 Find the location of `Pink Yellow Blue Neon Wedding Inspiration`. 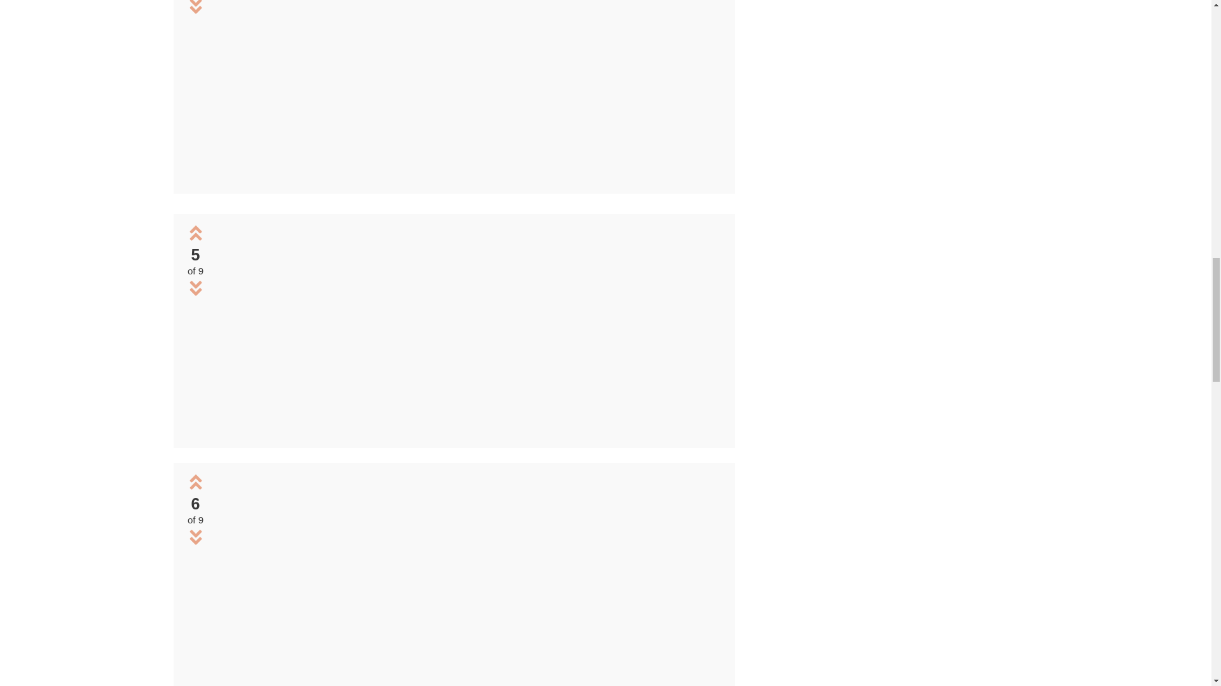

Pink Yellow Blue Neon Wedding Inspiration is located at coordinates (468, 429).